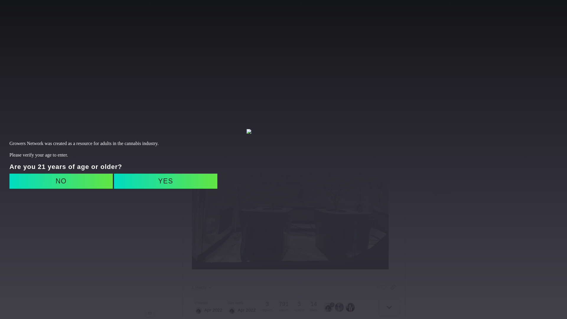  Describe the element at coordinates (183, 67) in the screenshot. I see `Grow from Home` at that location.